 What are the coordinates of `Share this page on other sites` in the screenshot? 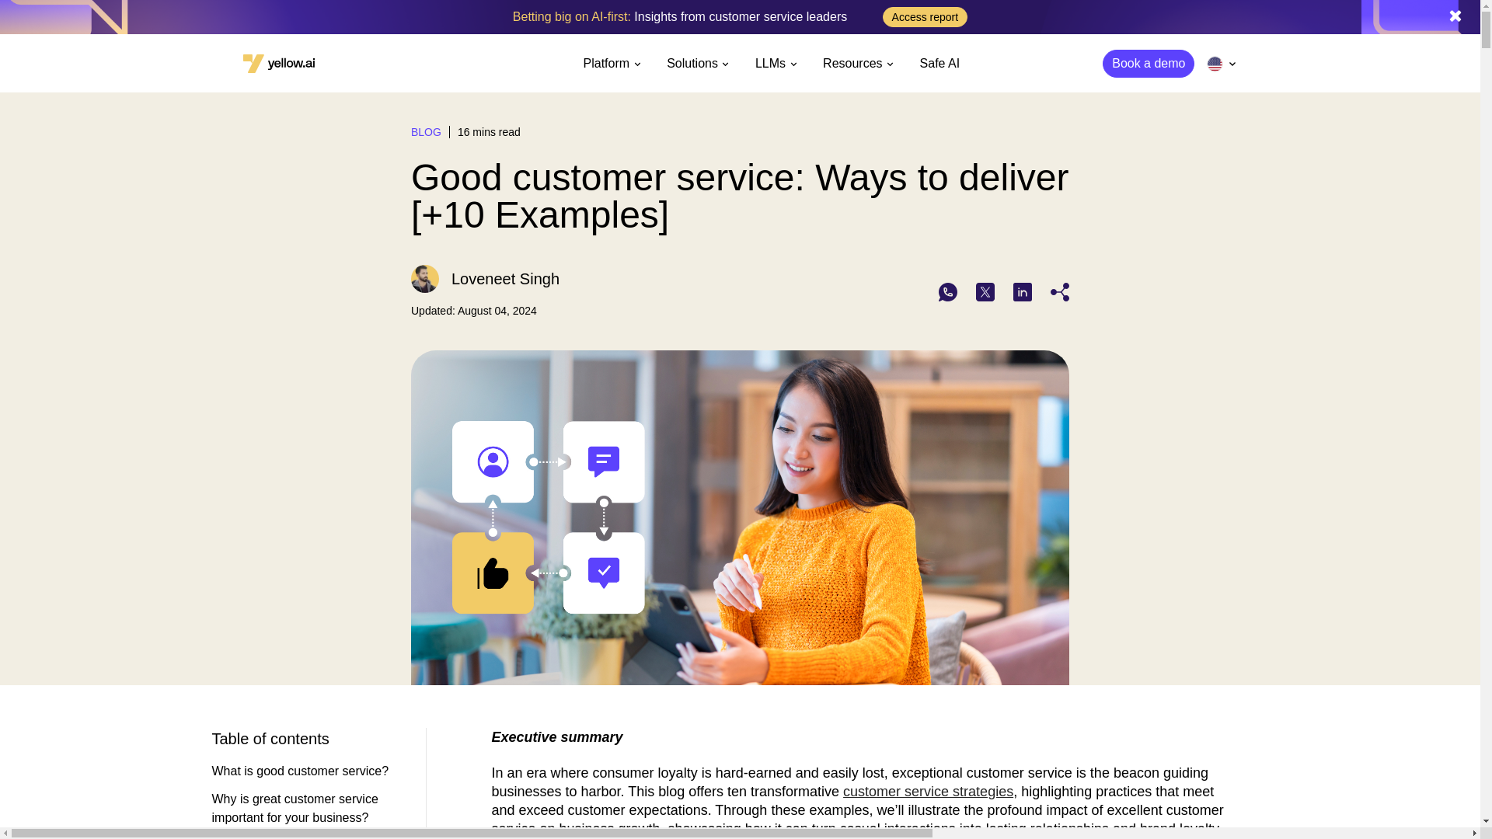 It's located at (1060, 291).